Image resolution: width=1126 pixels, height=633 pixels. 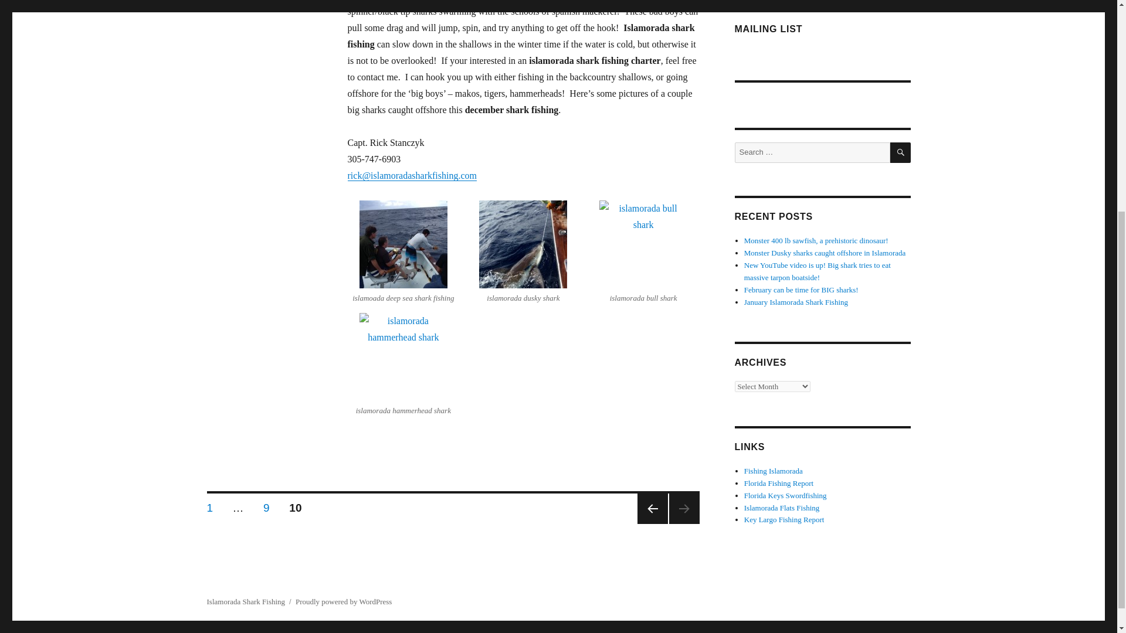 What do you see at coordinates (266, 506) in the screenshot?
I see `Islamorada Shark Fishing` at bounding box center [266, 506].